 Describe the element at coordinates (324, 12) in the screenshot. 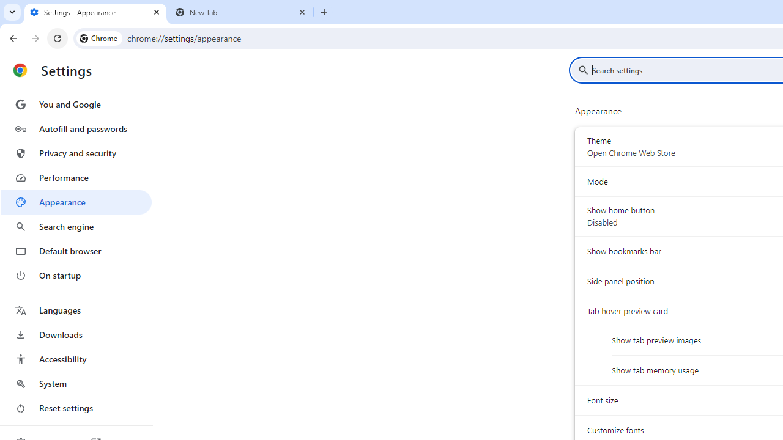

I see `New Tab` at that location.